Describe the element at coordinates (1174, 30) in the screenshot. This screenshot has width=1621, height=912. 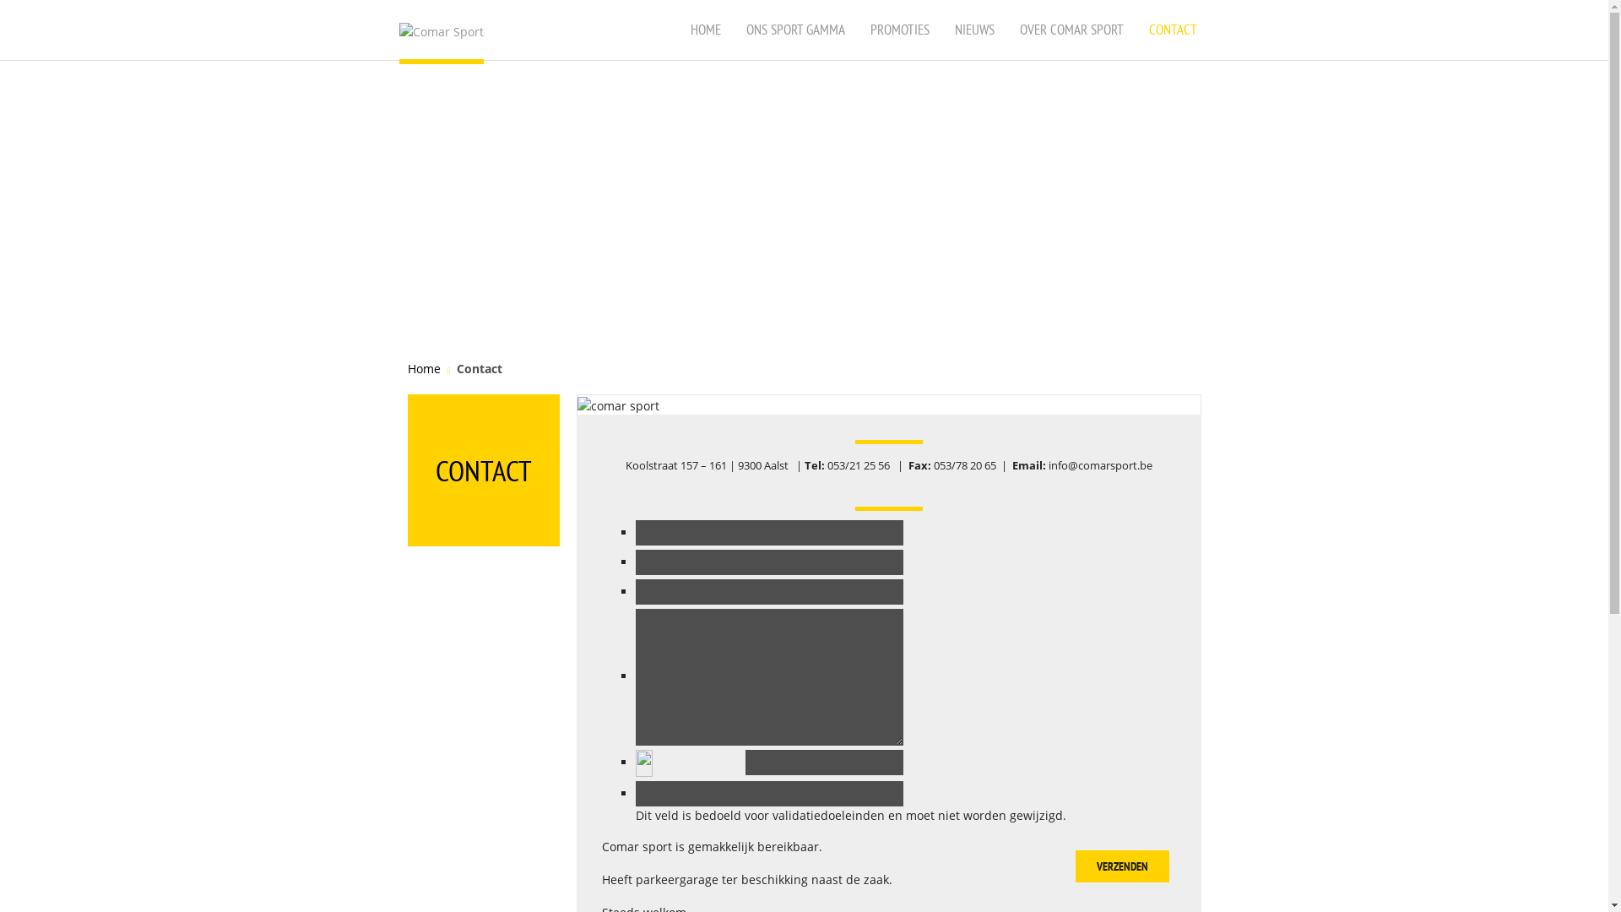
I see `CONTACT` at that location.